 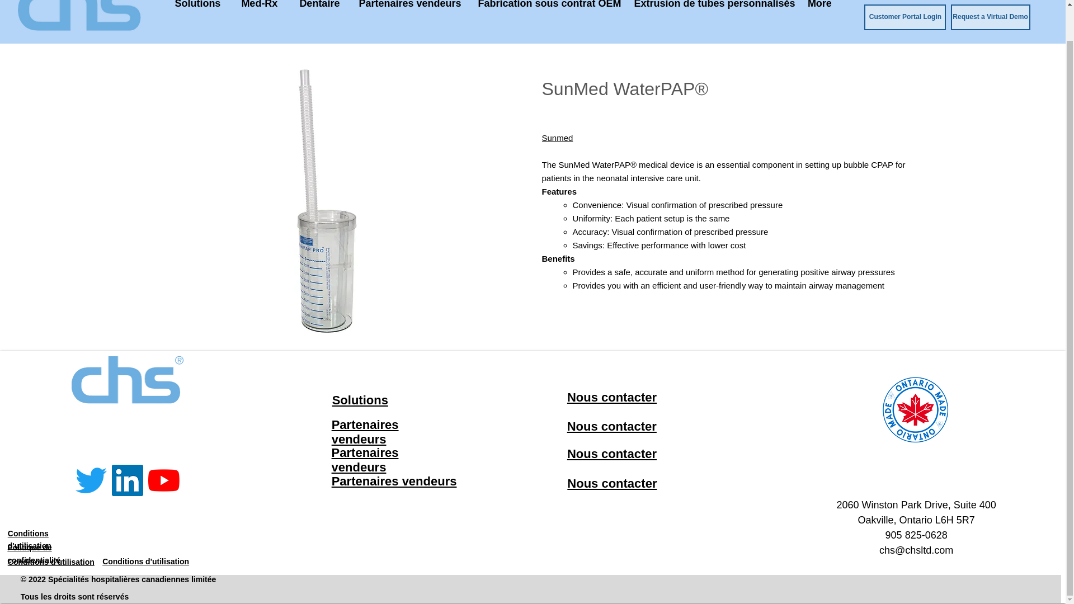 What do you see at coordinates (259, 10) in the screenshot?
I see `Med-Rx` at bounding box center [259, 10].